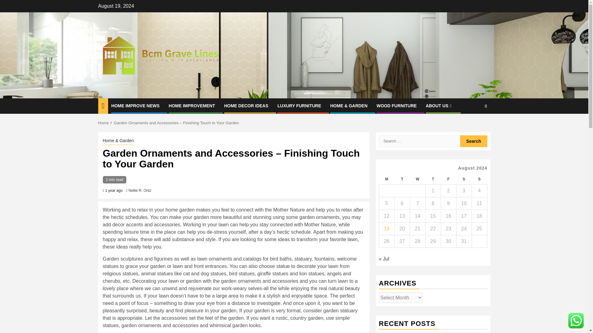 The width and height of the screenshot is (593, 333). I want to click on Thursday, so click(433, 179).